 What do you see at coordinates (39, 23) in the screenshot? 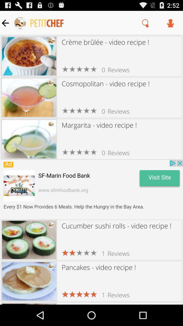
I see `click on the left top corner logo right to the left arrow` at bounding box center [39, 23].